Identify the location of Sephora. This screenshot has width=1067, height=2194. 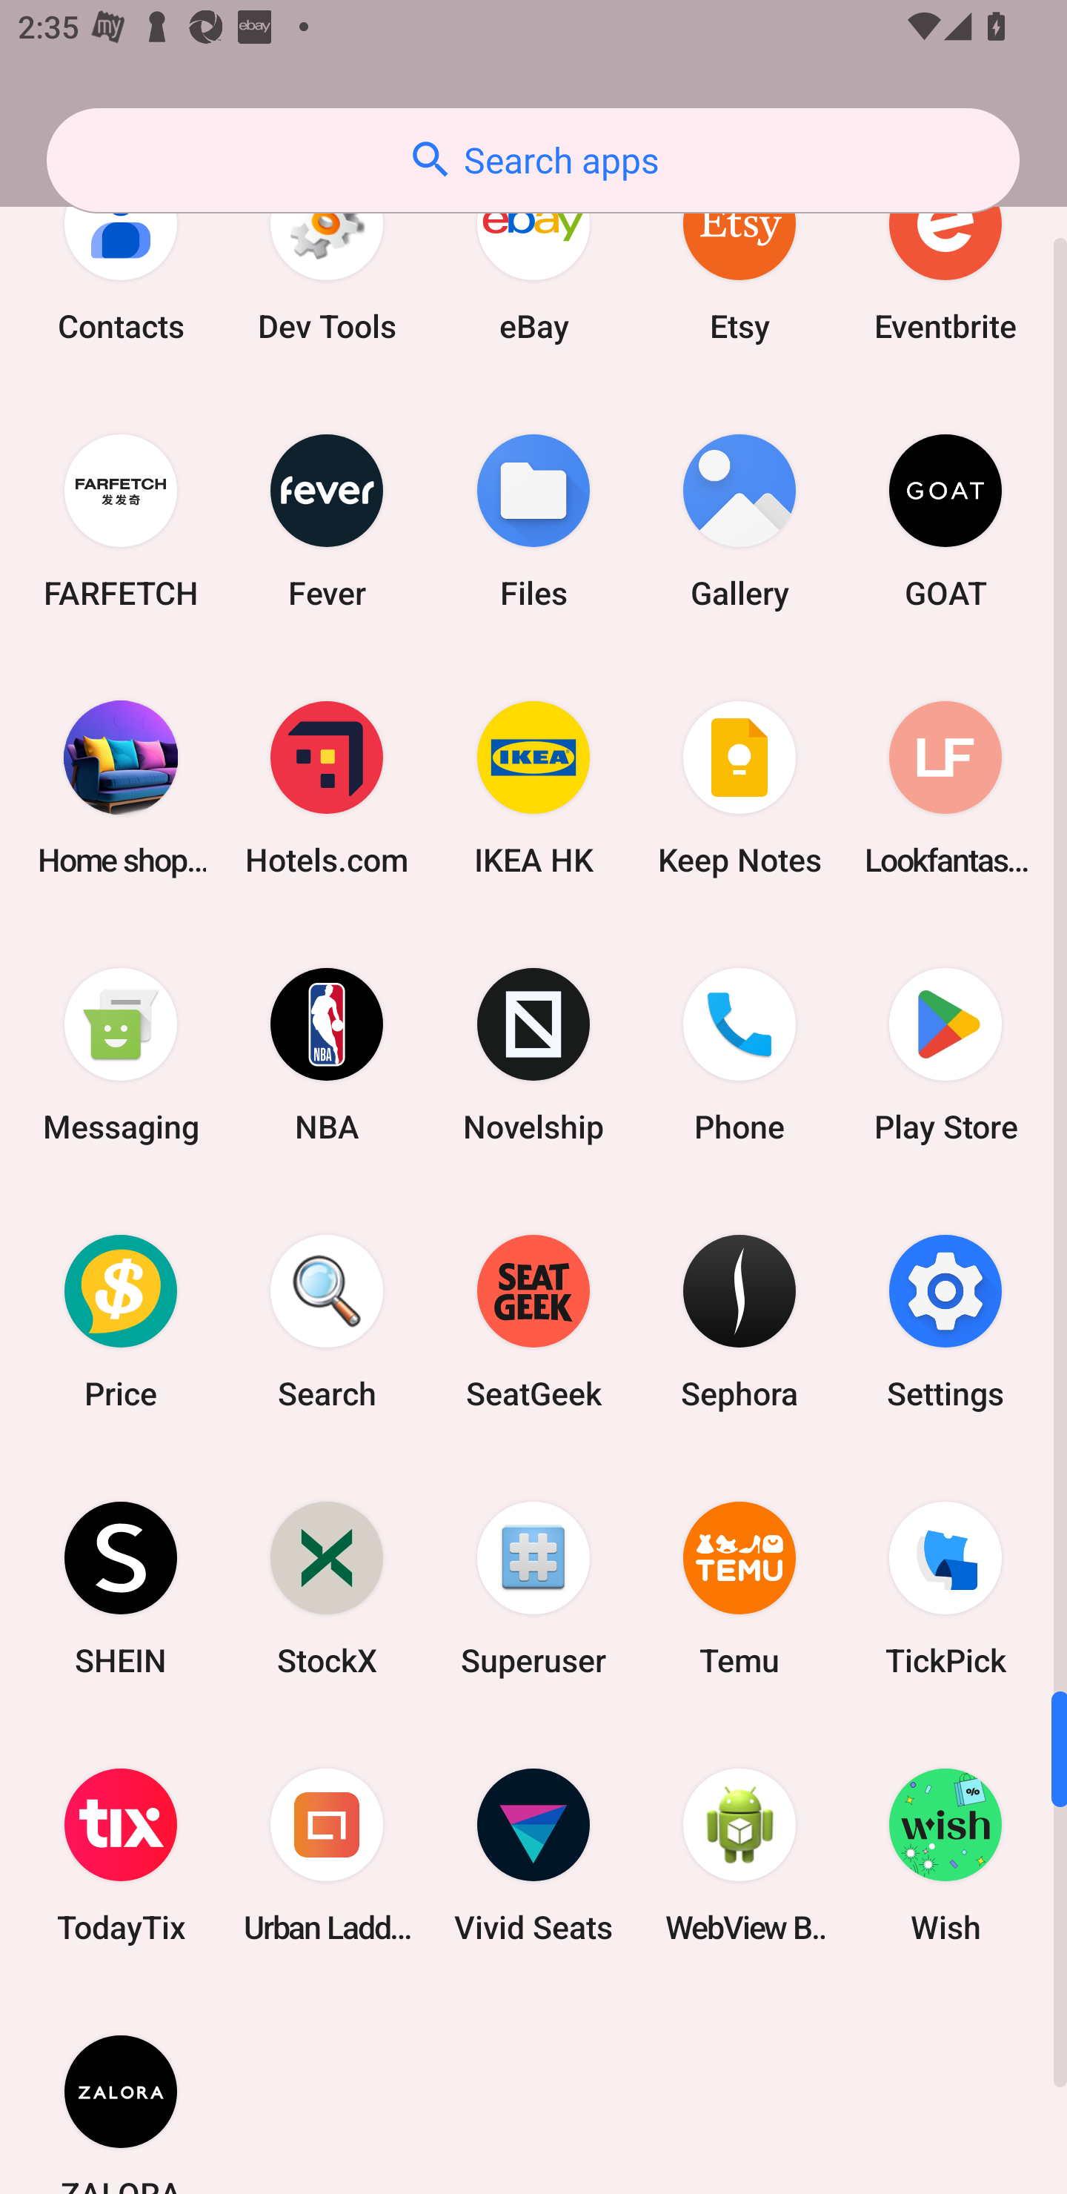
(739, 1322).